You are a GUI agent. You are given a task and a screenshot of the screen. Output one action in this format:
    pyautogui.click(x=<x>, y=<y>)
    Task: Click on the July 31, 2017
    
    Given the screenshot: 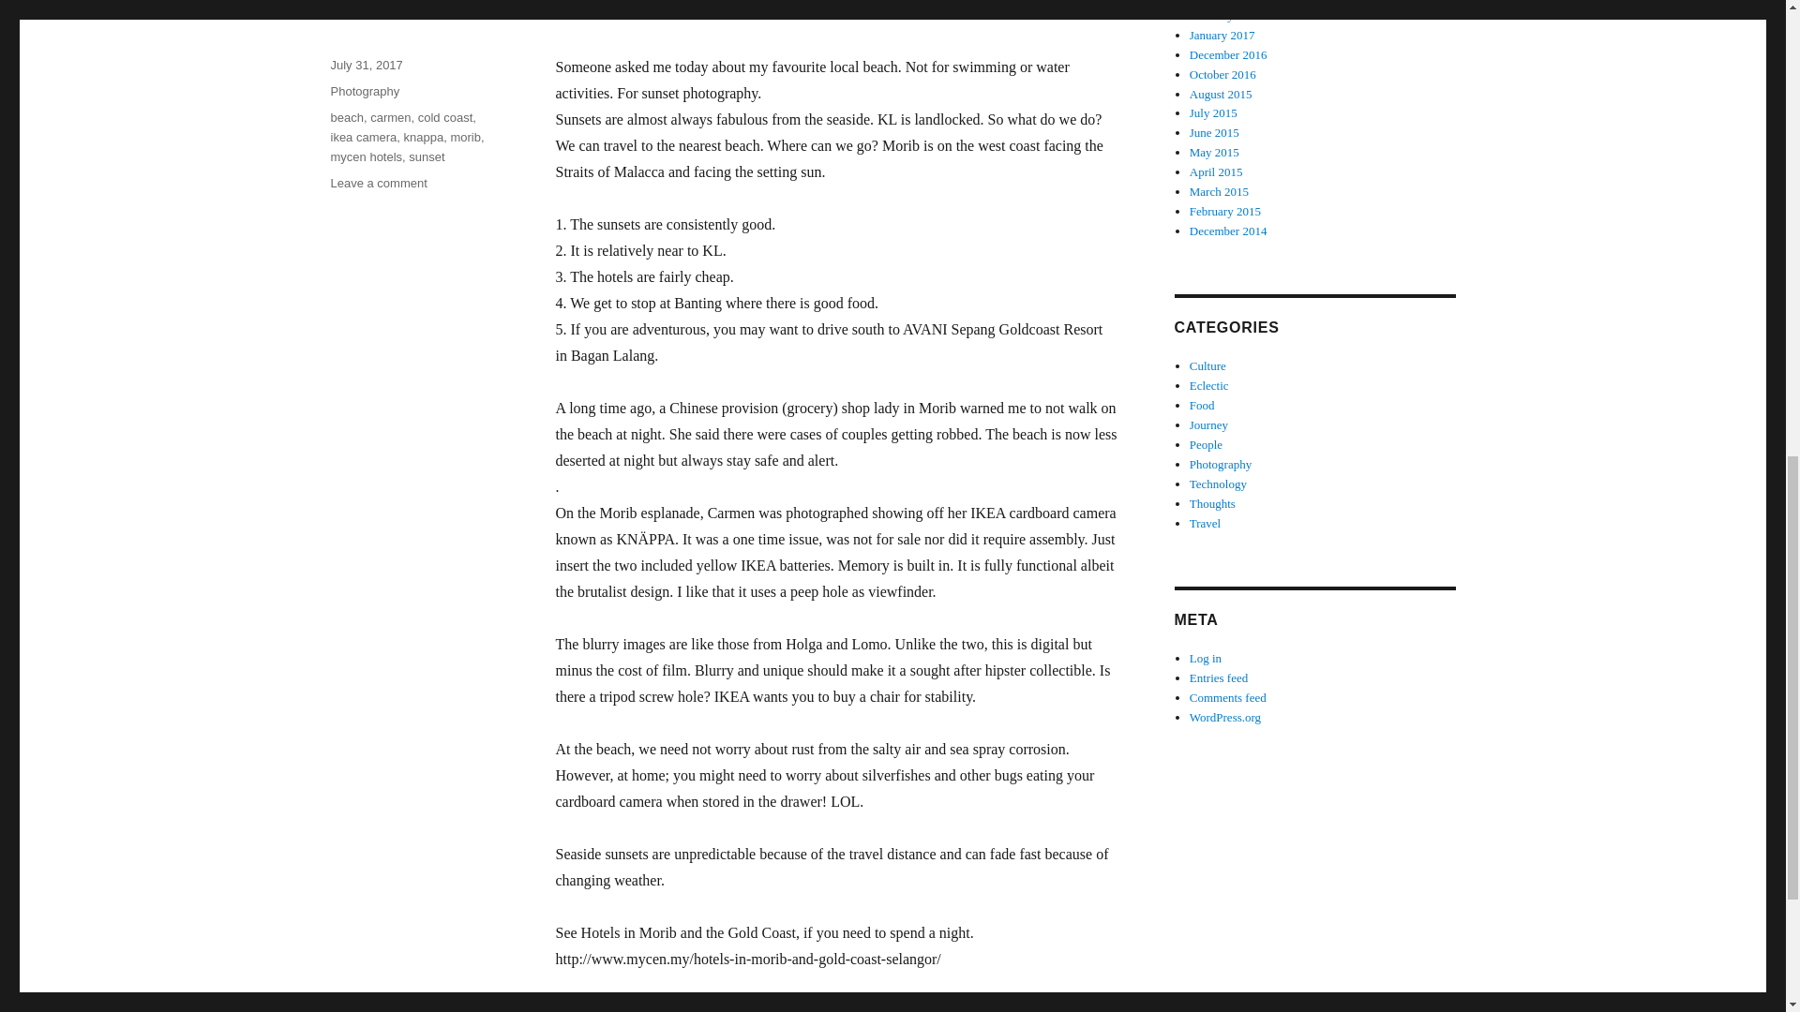 What is the action you would take?
    pyautogui.click(x=366, y=64)
    